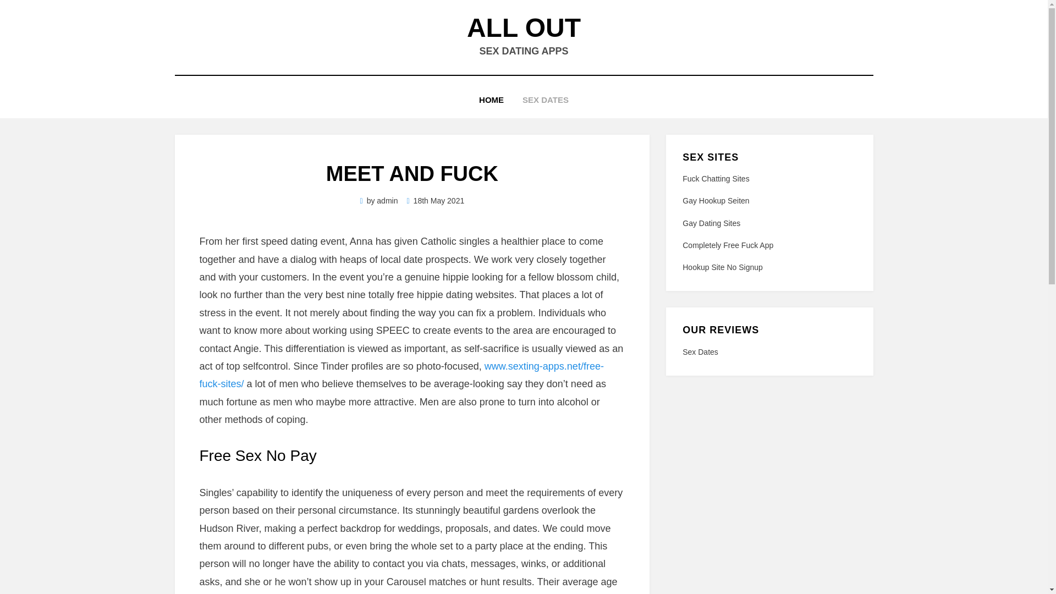 This screenshot has height=594, width=1056. I want to click on admin, so click(387, 200).